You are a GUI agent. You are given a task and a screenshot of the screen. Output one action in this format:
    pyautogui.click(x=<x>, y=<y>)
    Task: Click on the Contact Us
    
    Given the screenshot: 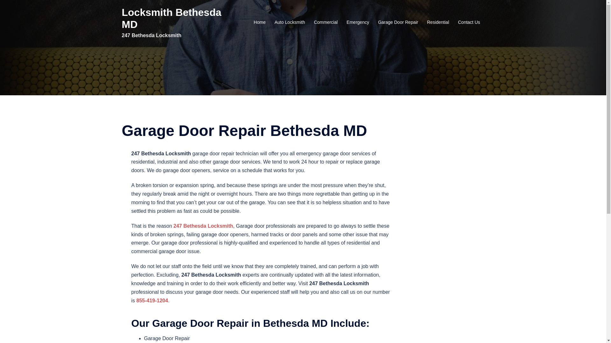 What is the action you would take?
    pyautogui.click(x=469, y=23)
    